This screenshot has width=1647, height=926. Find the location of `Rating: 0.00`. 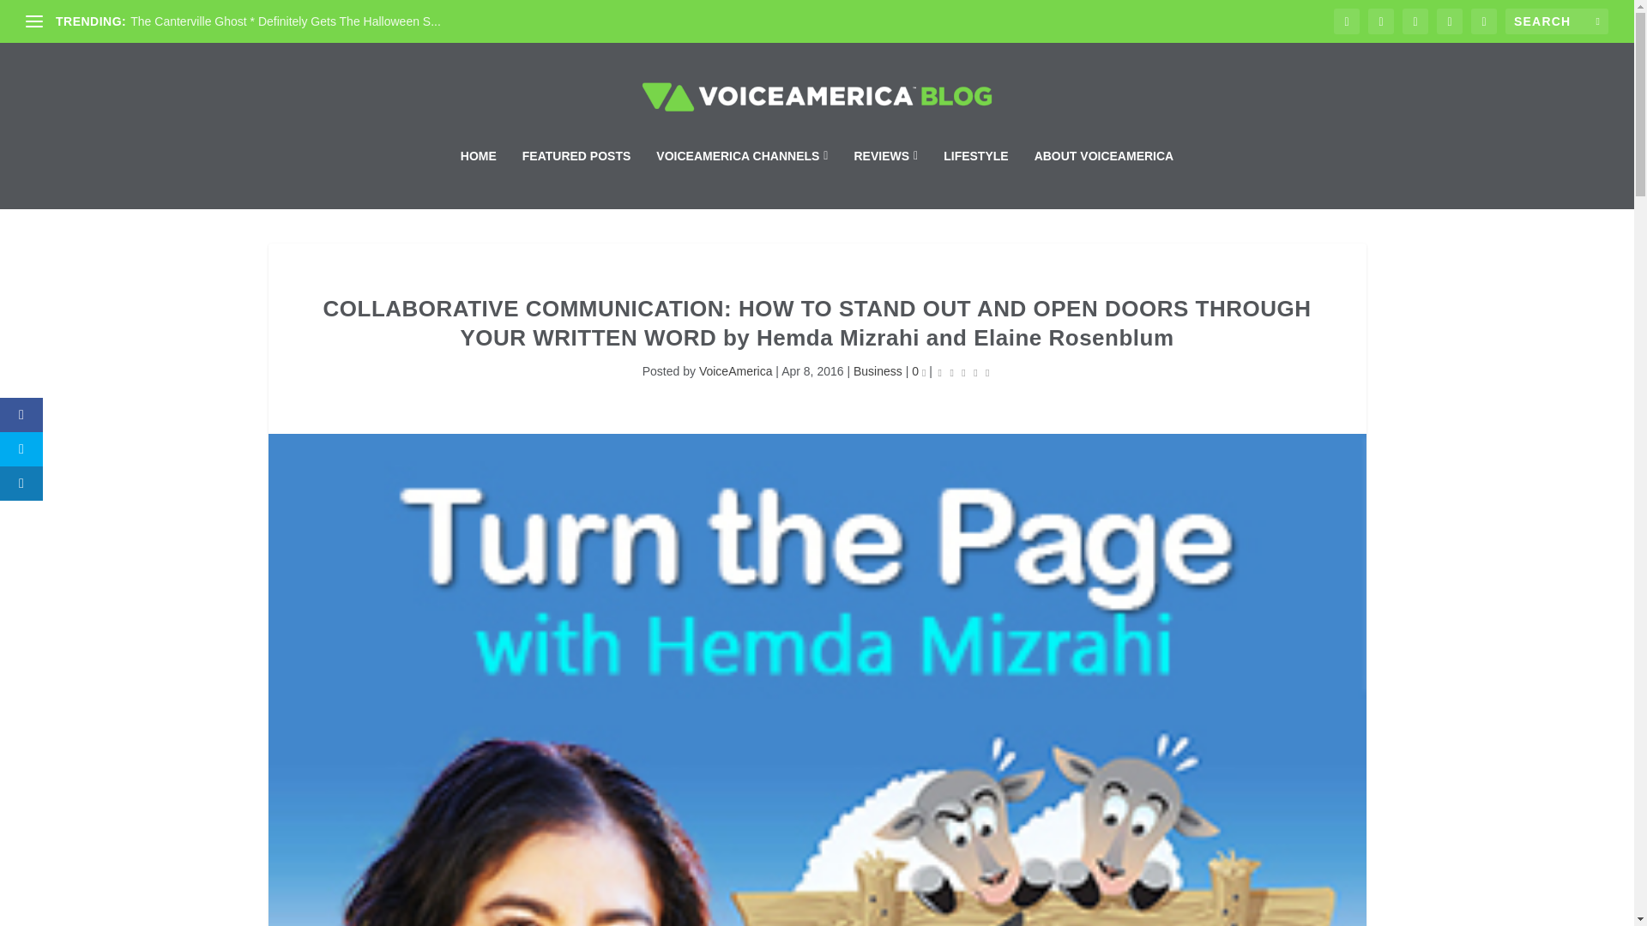

Rating: 0.00 is located at coordinates (964, 372).